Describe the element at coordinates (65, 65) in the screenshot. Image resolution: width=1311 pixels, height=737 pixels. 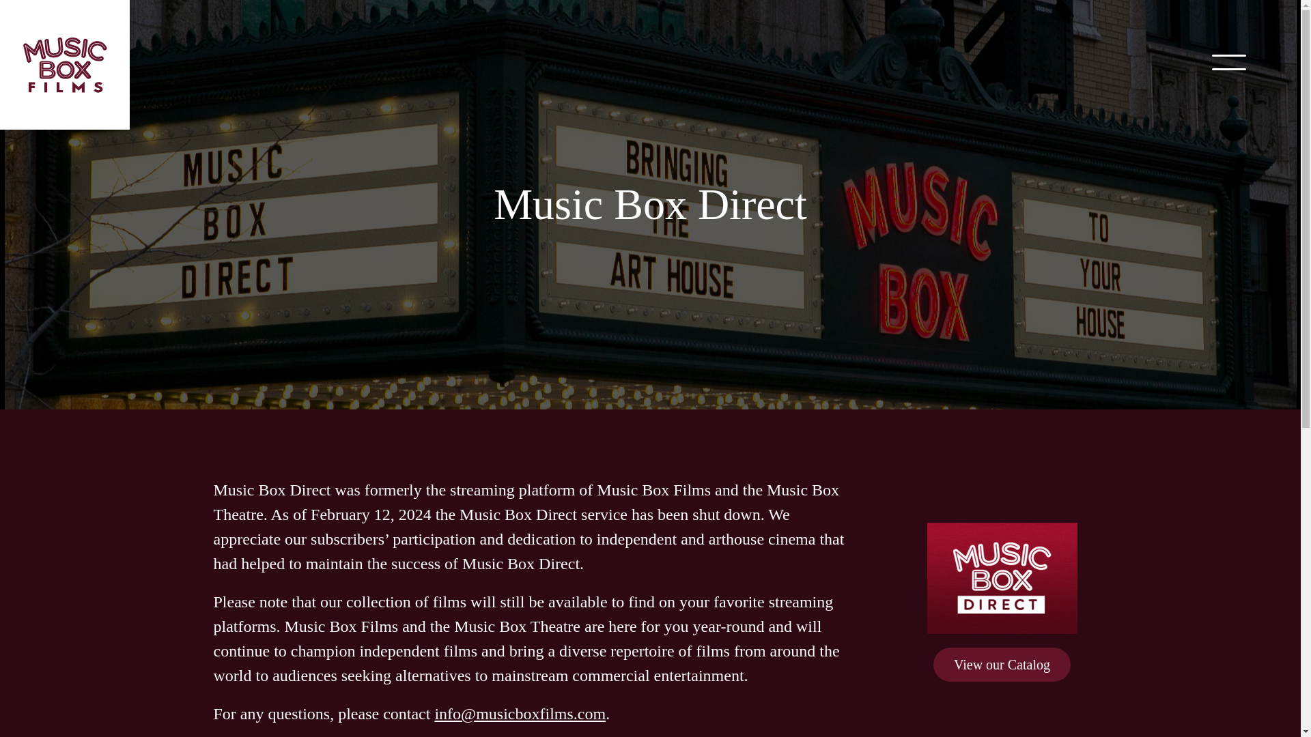
I see `Music Box Films` at that location.